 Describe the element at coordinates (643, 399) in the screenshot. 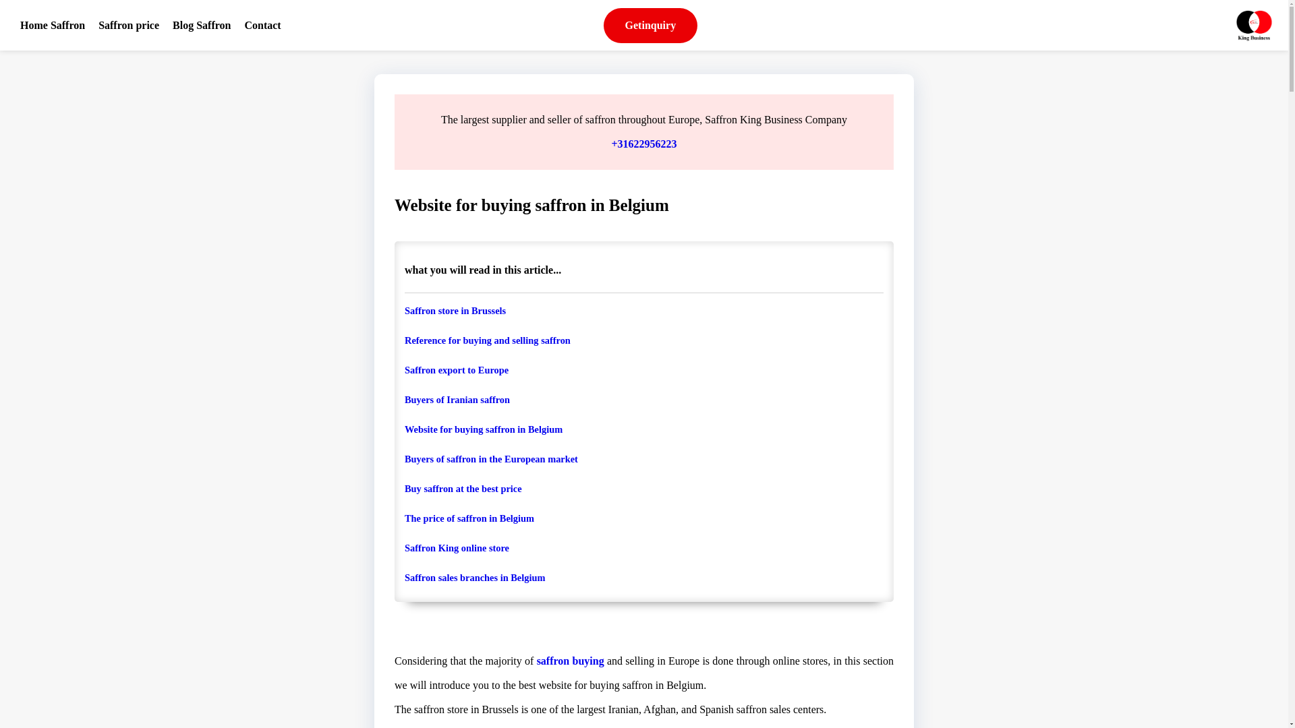

I see `Buyers of Iranian saffron` at that location.